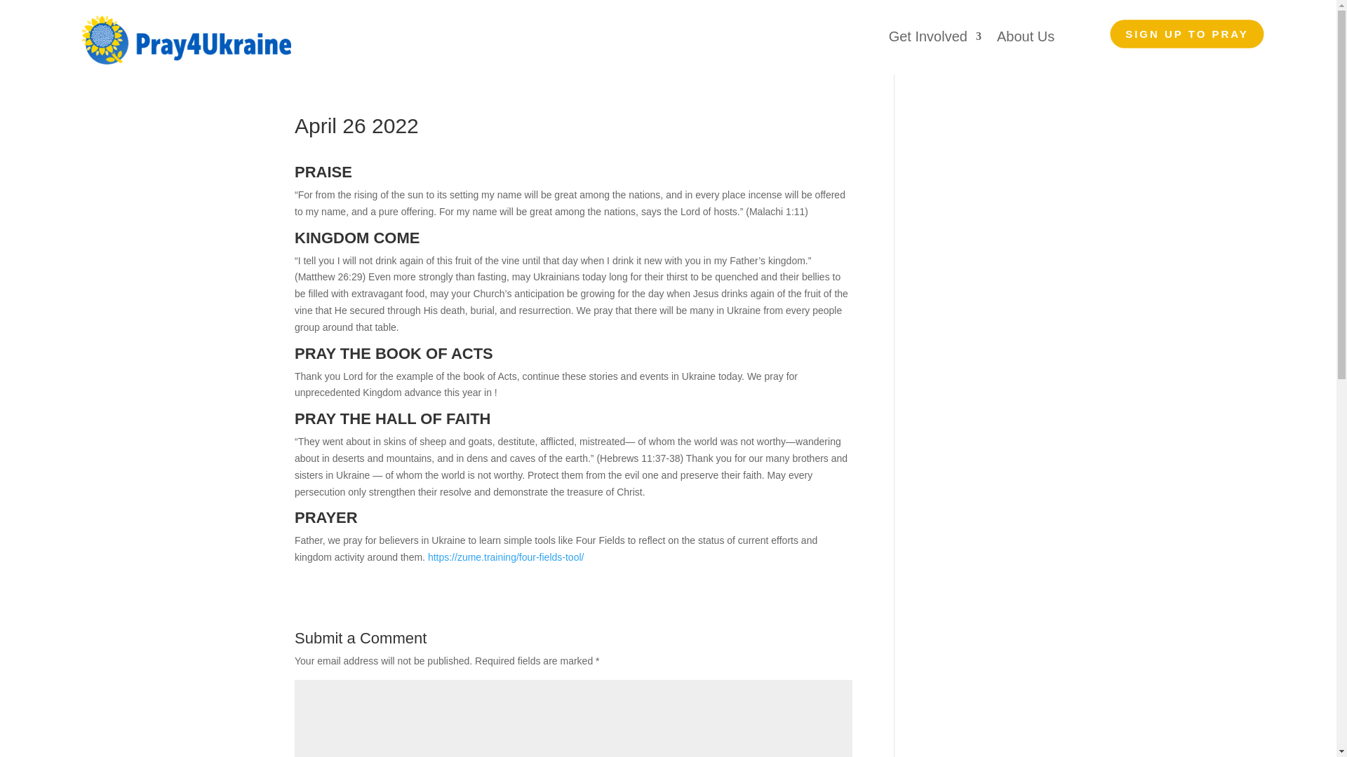 This screenshot has height=757, width=1347. Describe the element at coordinates (1161, 29) in the screenshot. I see `SIGN UP TO PRAY` at that location.